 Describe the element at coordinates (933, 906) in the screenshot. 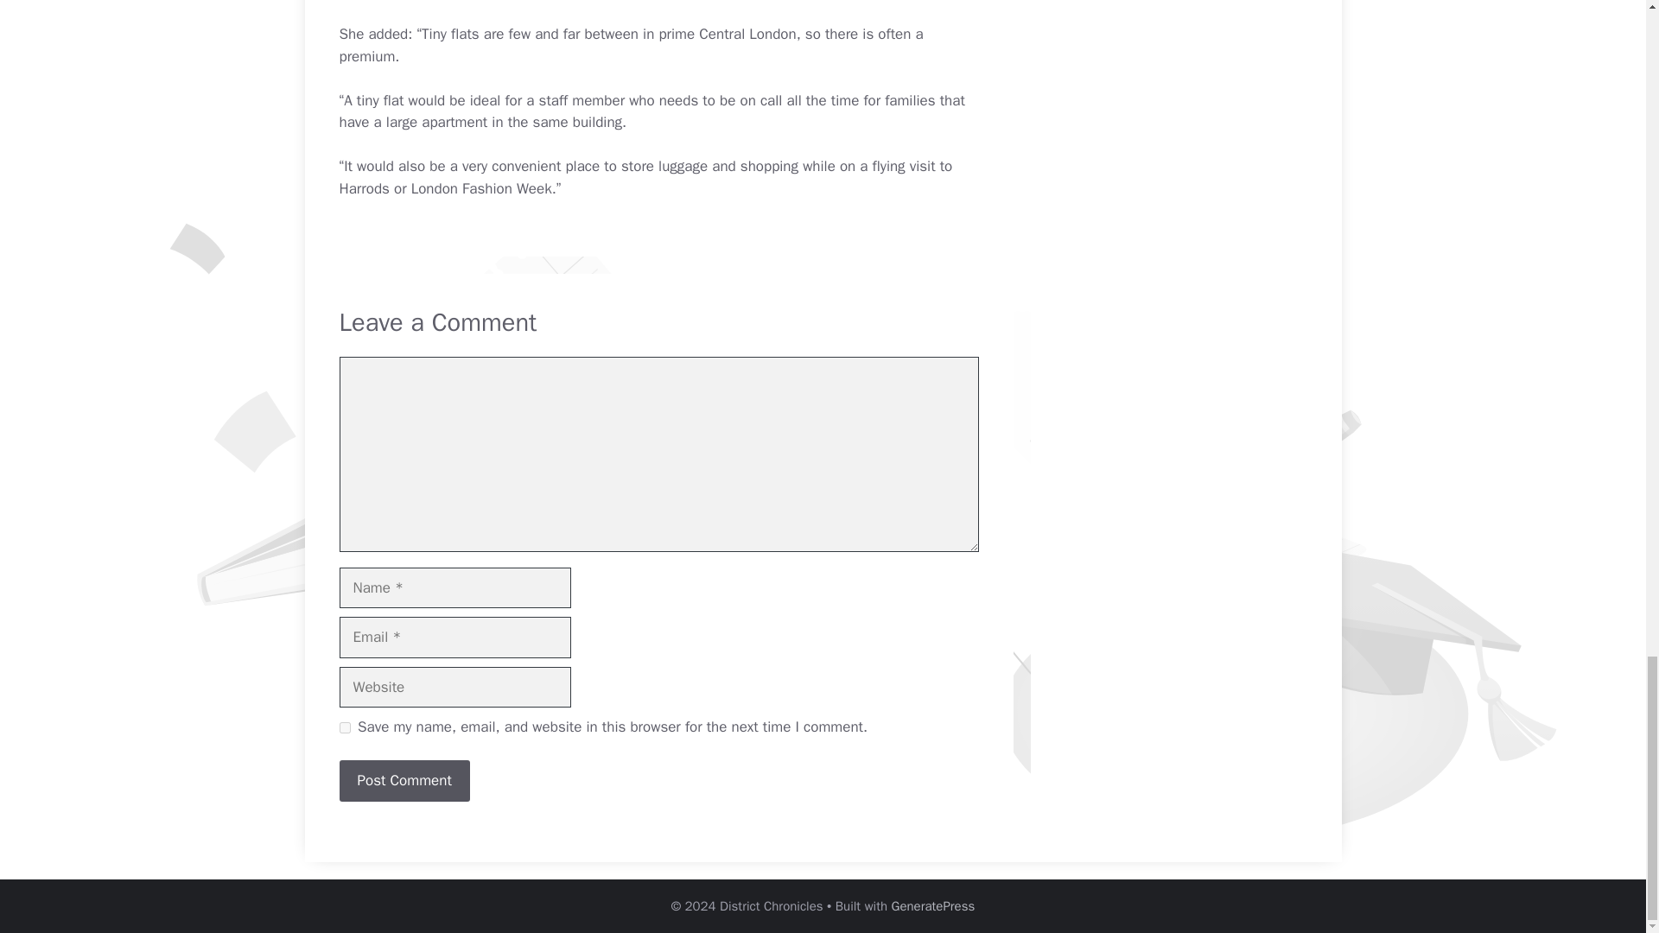

I see `GeneratePress` at that location.